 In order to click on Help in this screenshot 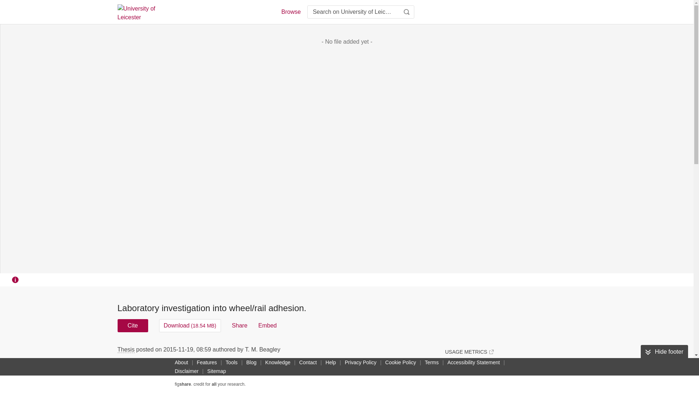, I will do `click(331, 362)`.